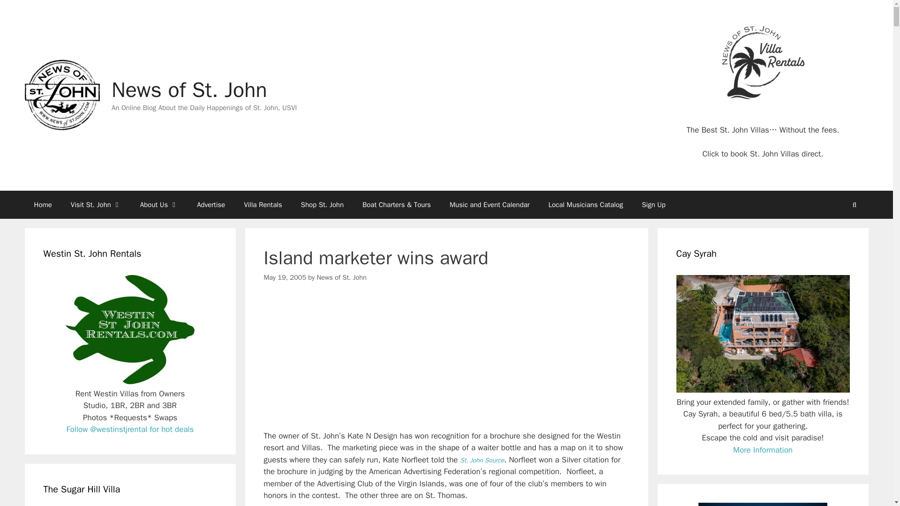 Image resolution: width=900 pixels, height=506 pixels. What do you see at coordinates (285, 277) in the screenshot?
I see `12:53 pm` at bounding box center [285, 277].